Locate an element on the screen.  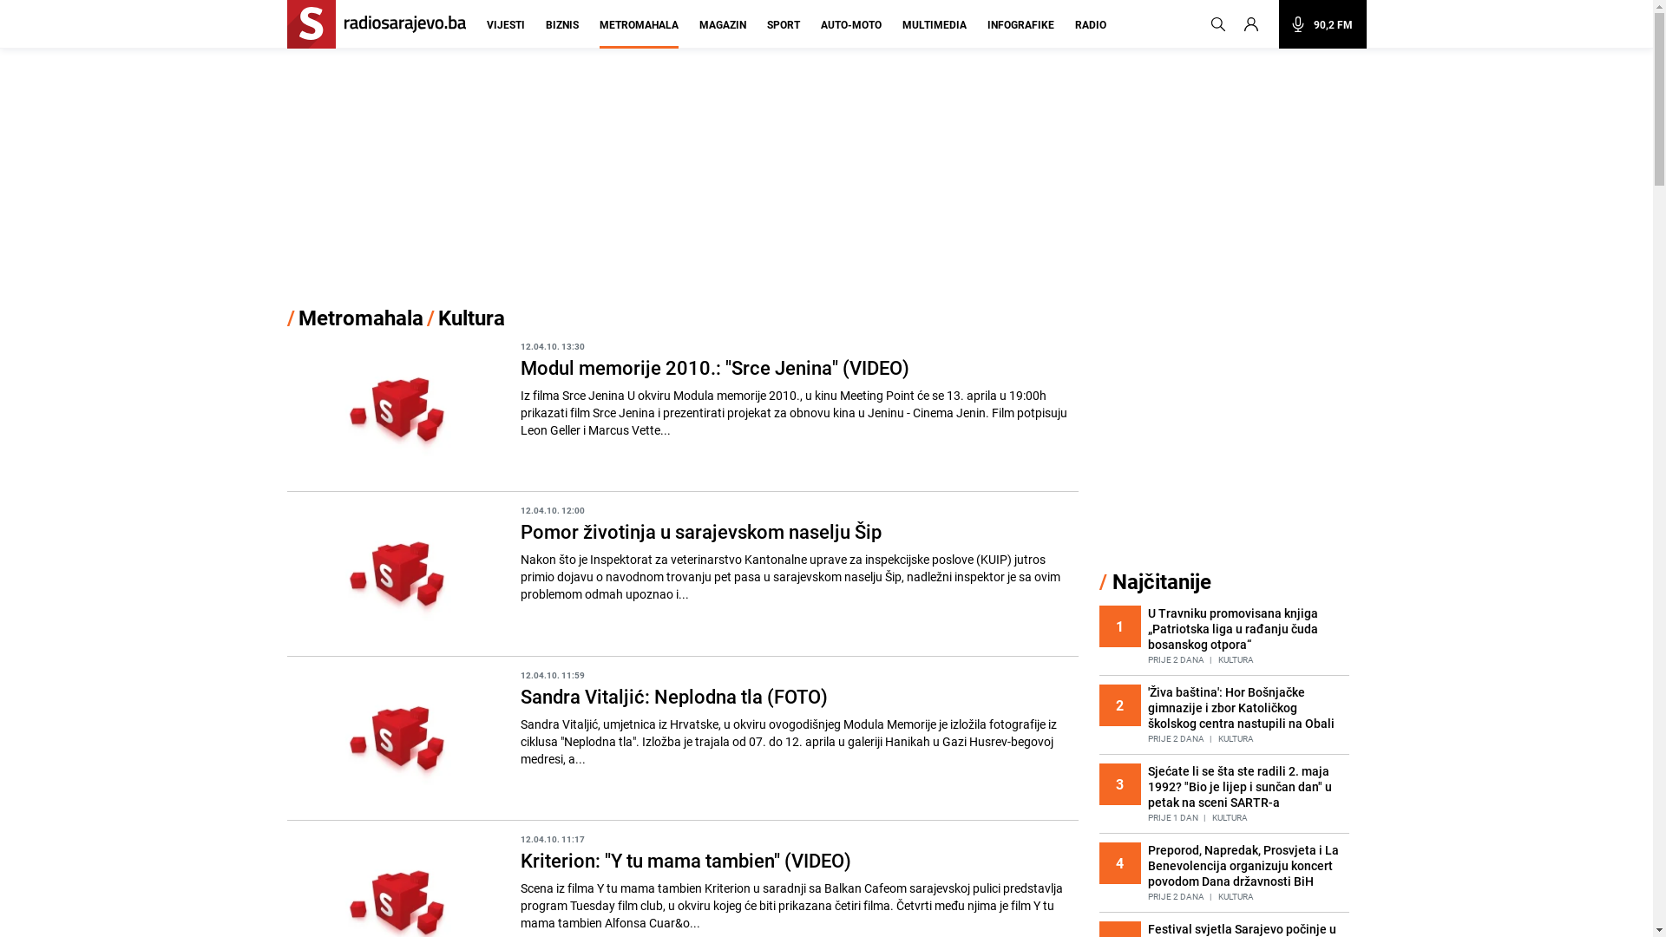
VIJESTI is located at coordinates (505, 33).